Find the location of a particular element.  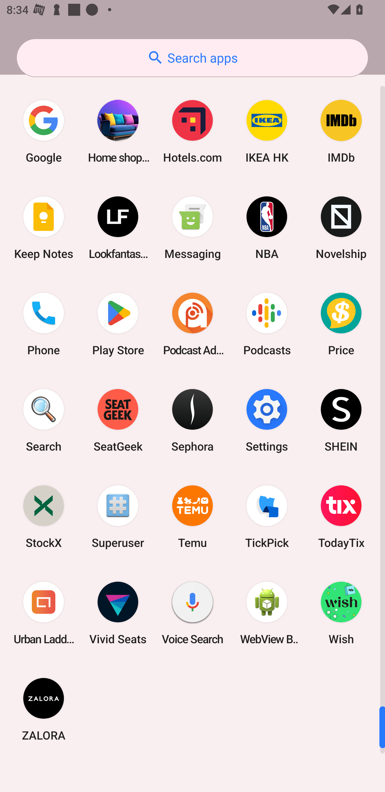

Home shopping is located at coordinates (118, 131).